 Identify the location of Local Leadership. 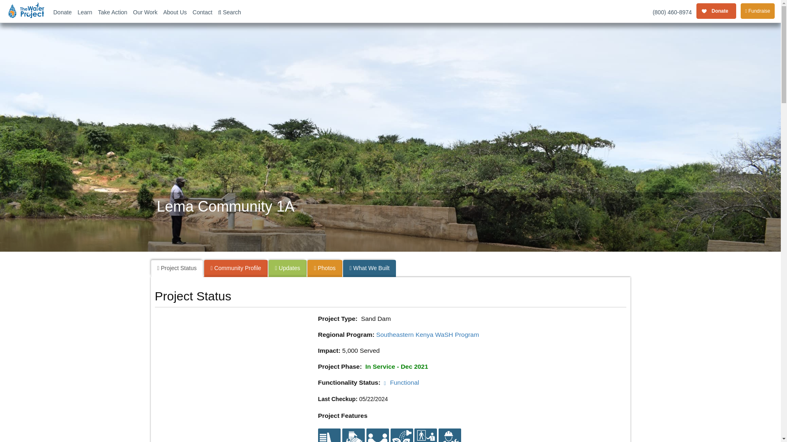
(353, 440).